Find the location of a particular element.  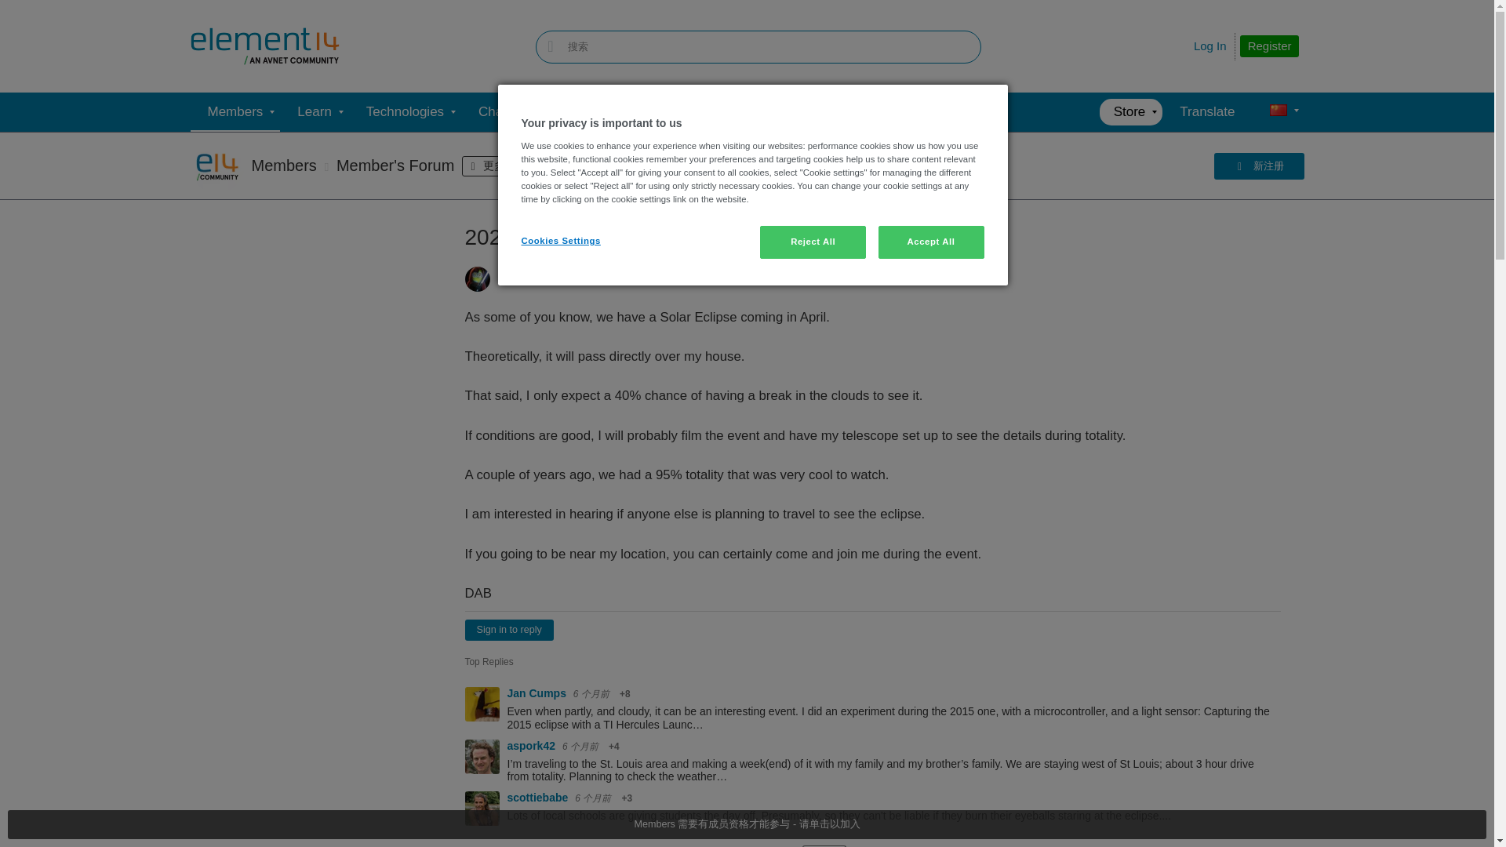

Log In is located at coordinates (1210, 45).